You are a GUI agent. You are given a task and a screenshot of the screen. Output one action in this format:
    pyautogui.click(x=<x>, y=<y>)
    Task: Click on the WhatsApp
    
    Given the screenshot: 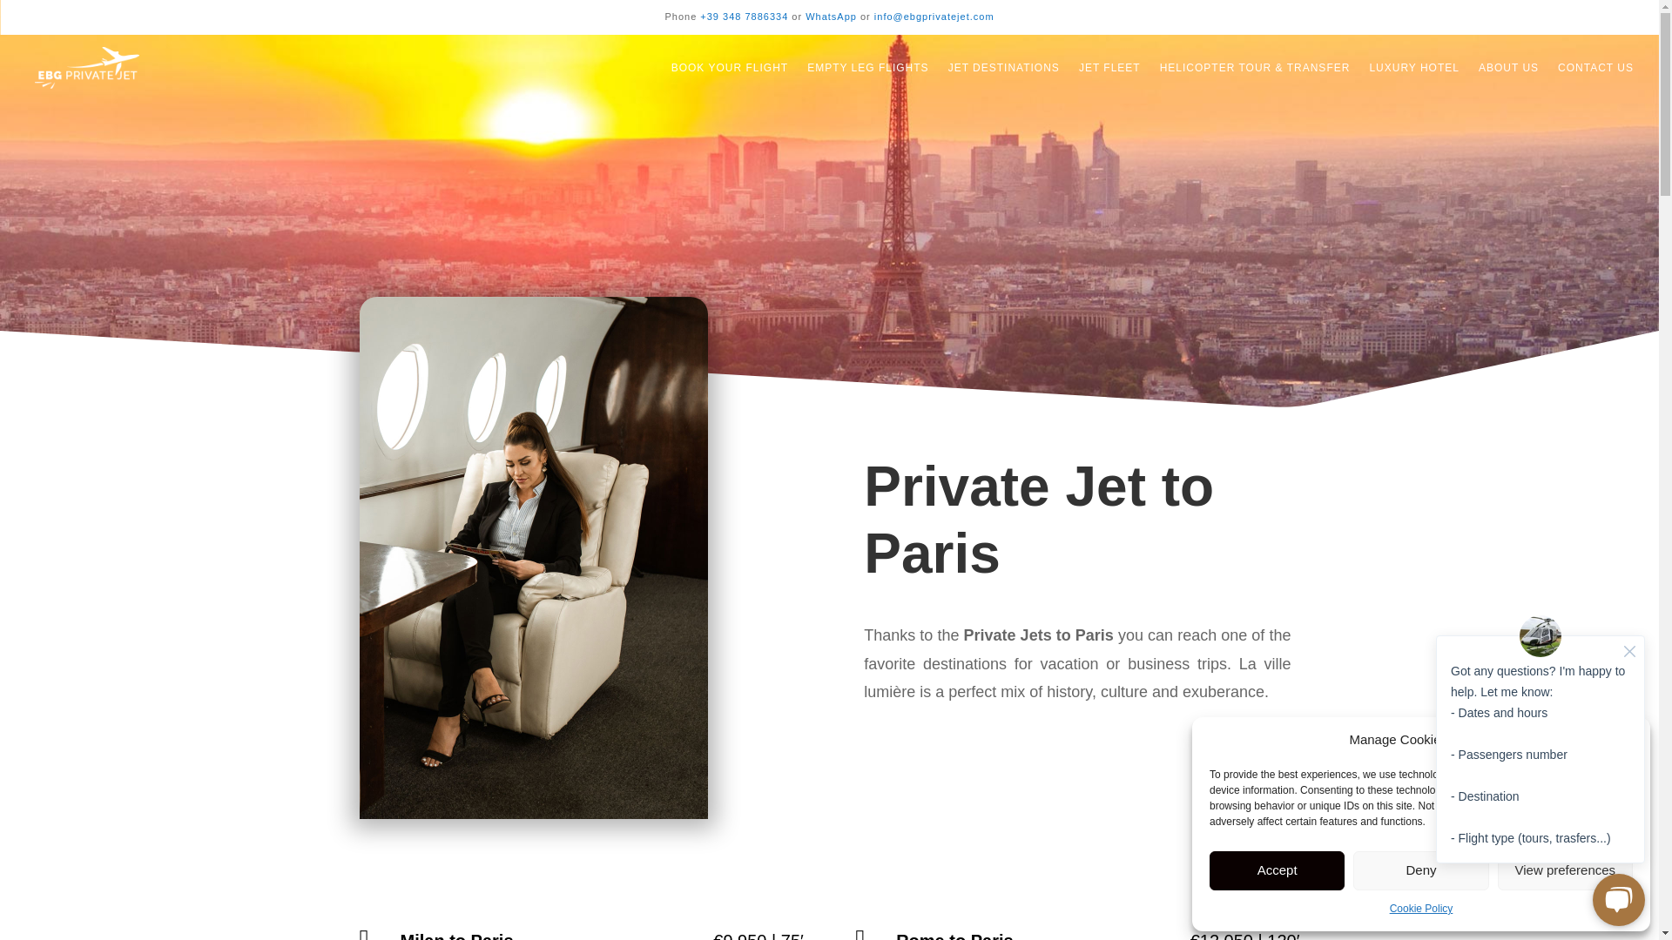 What is the action you would take?
    pyautogui.click(x=831, y=16)
    